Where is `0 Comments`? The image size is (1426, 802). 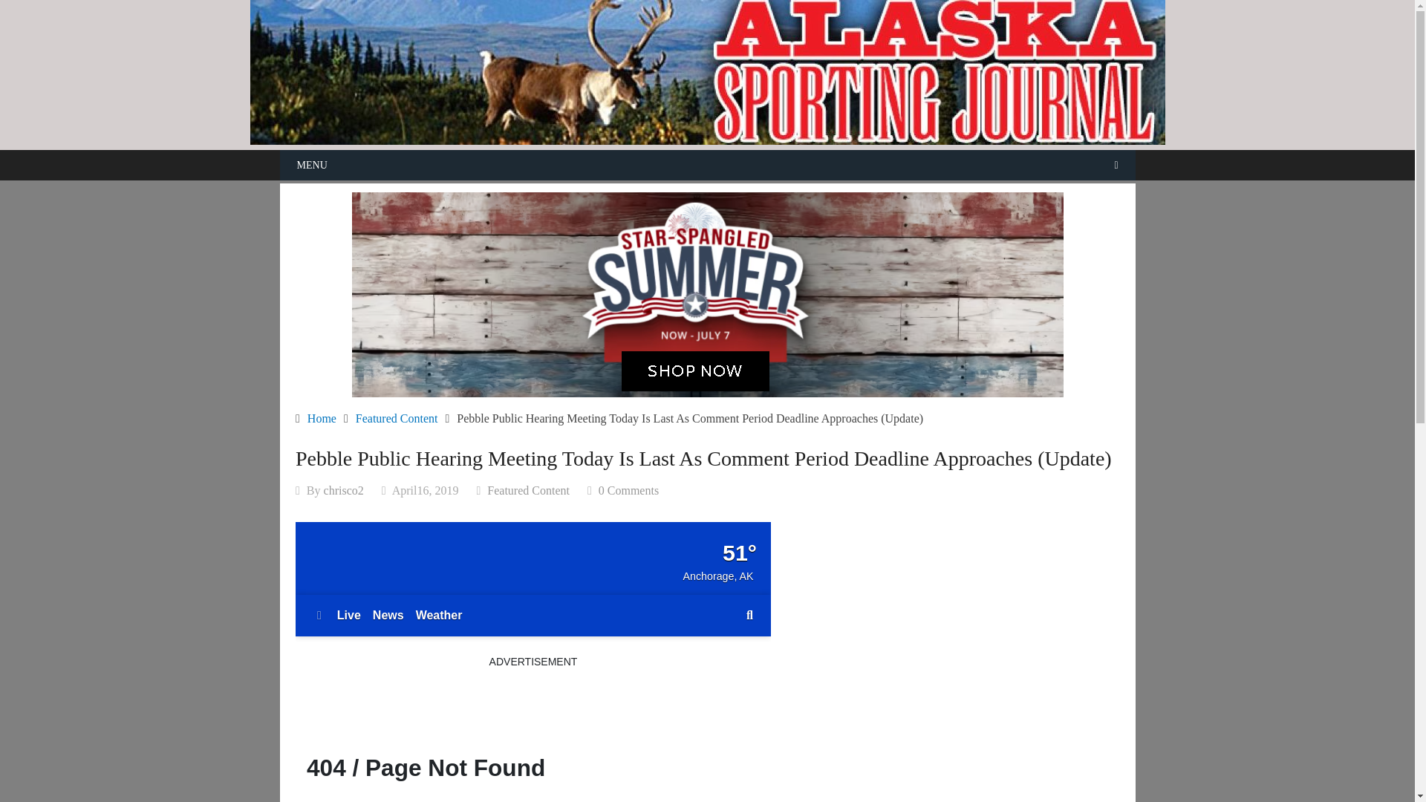
0 Comments is located at coordinates (628, 490).